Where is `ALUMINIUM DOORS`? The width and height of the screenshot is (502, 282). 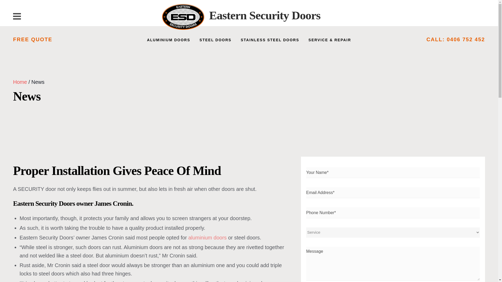
ALUMINIUM DOORS is located at coordinates (168, 40).